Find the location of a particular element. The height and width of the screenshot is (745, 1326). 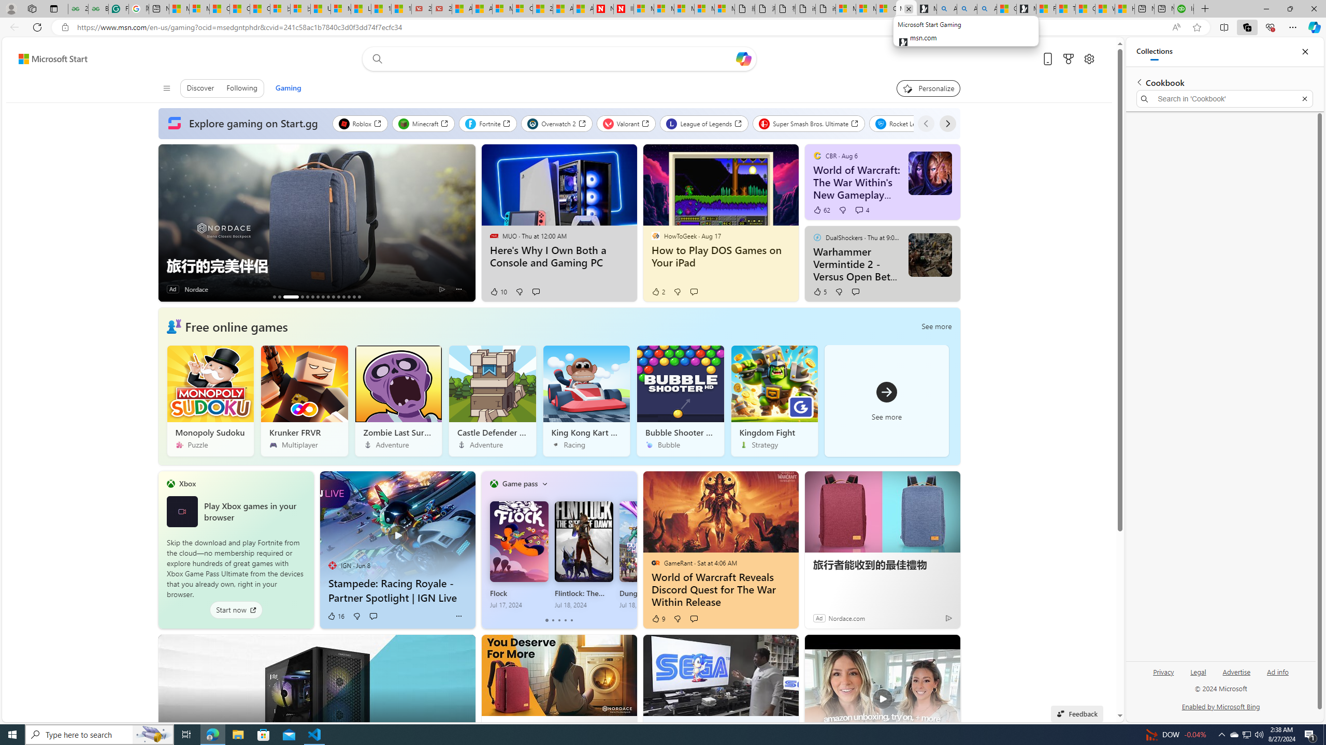

Bubble Shooter HD is located at coordinates (680, 400).